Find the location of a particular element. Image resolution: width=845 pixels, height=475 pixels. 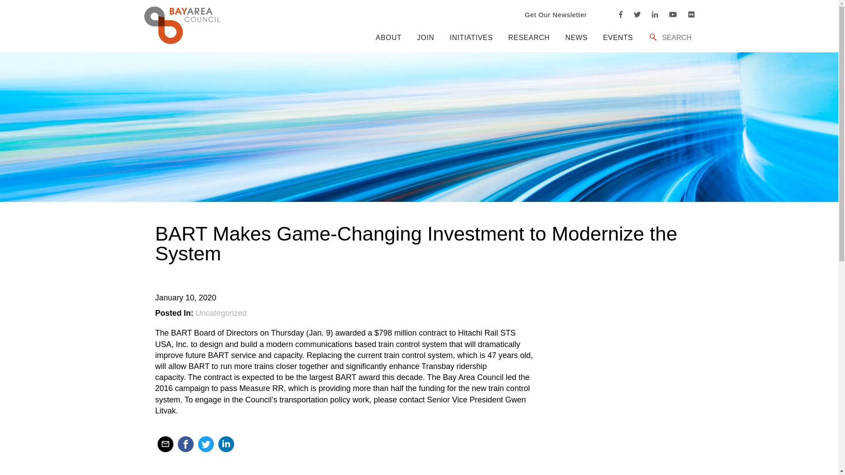

Share on Twitter is located at coordinates (206, 444).